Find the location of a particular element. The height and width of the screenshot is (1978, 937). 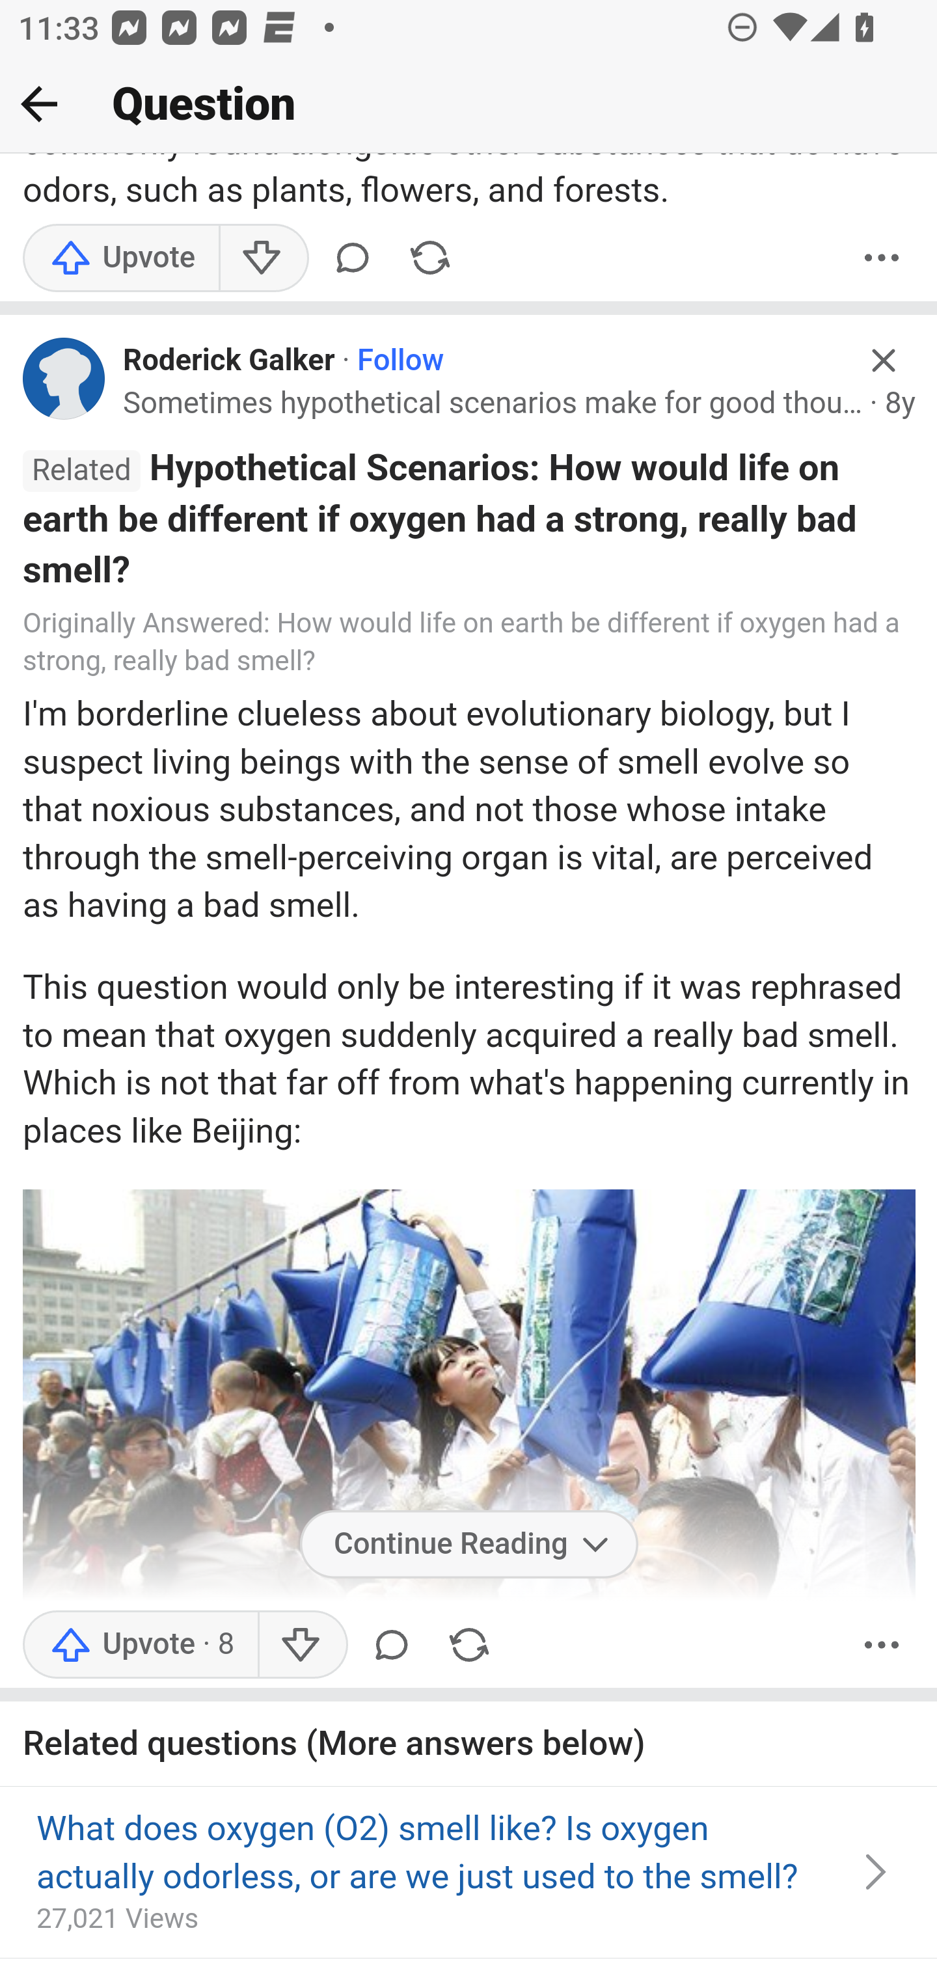

Follow is located at coordinates (400, 362).